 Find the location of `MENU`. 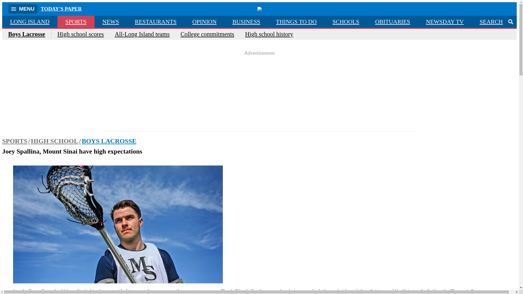

MENU is located at coordinates (23, 9).